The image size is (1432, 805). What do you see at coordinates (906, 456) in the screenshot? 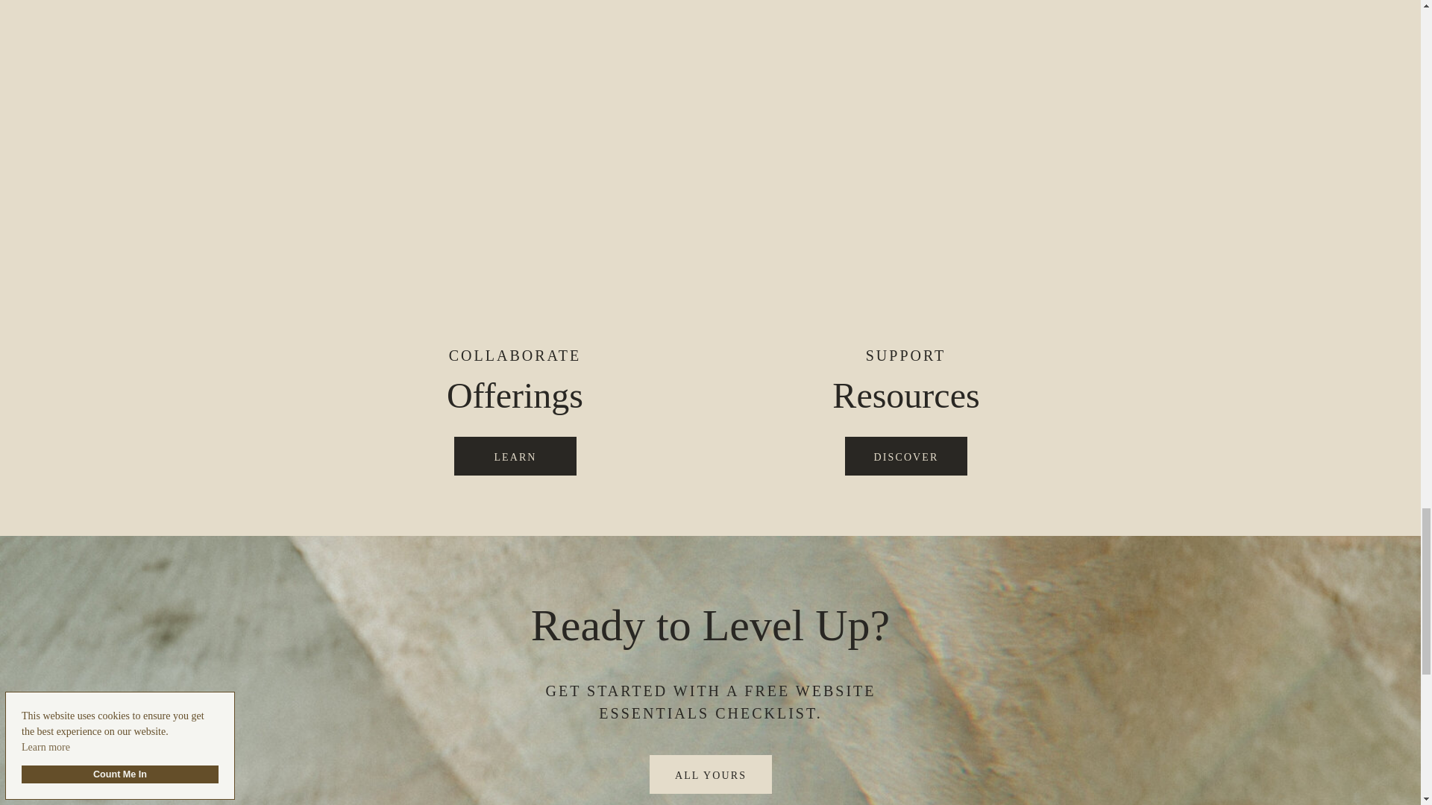
I see `DISCOVER` at bounding box center [906, 456].